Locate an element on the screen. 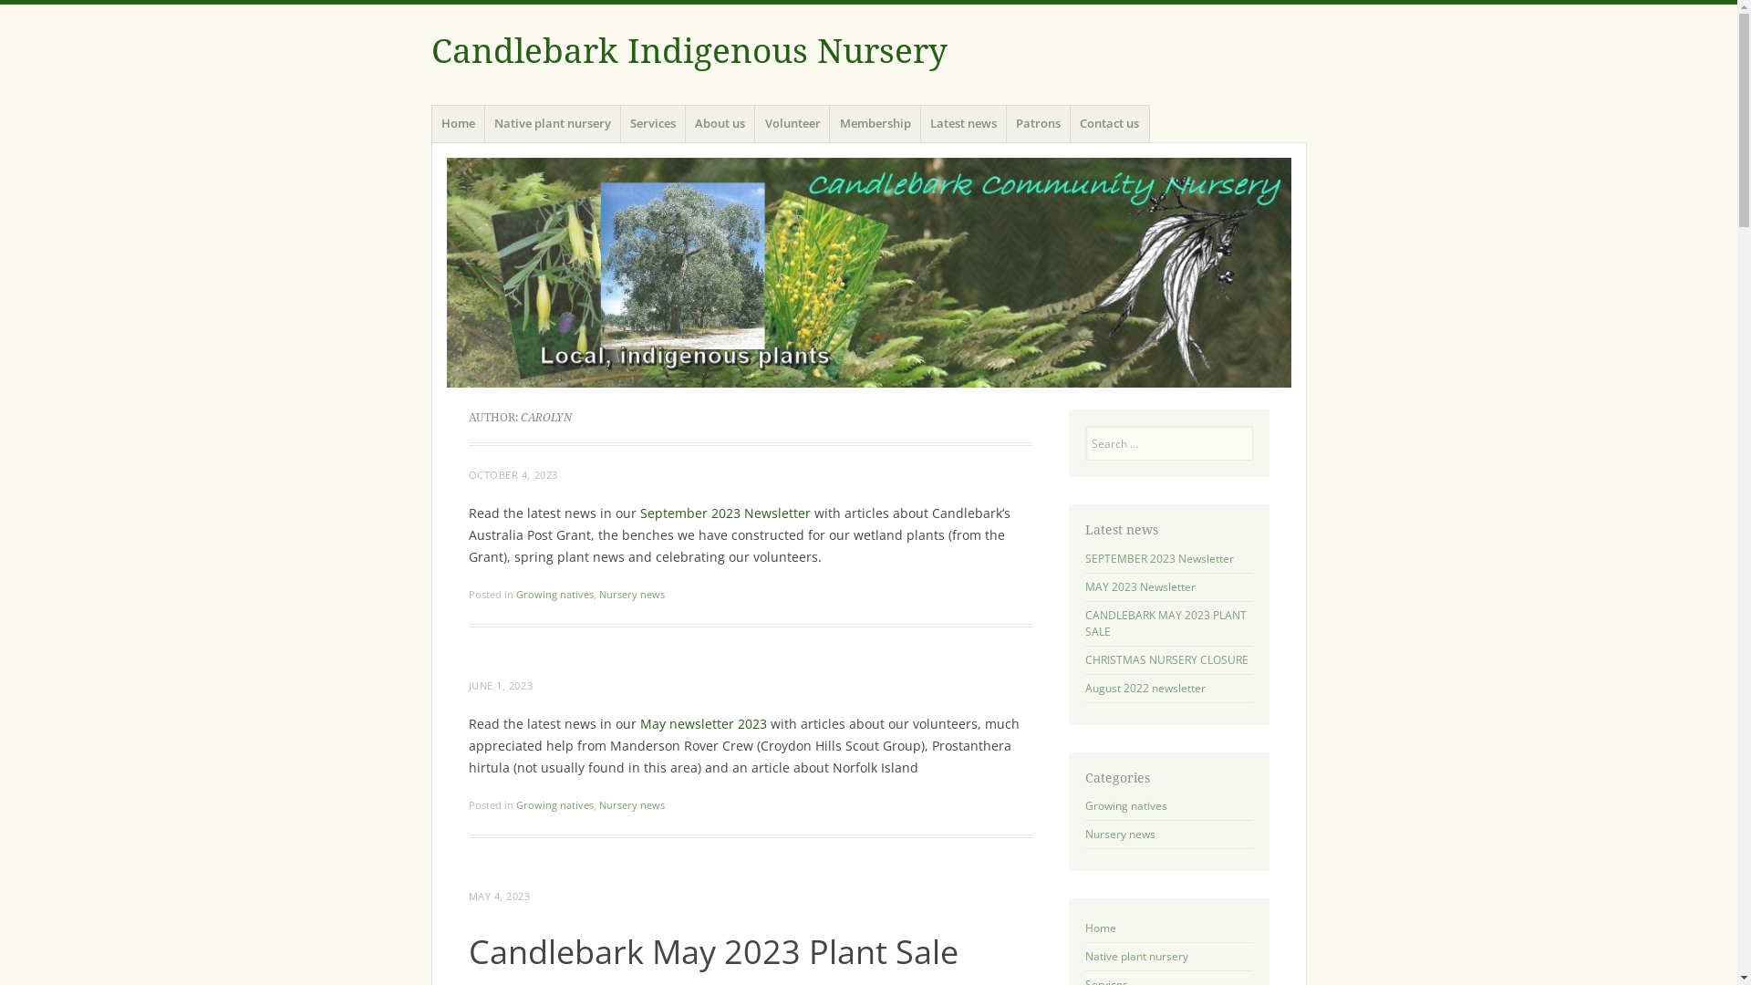 This screenshot has height=985, width=1751. Growing natives is located at coordinates (554, 804).